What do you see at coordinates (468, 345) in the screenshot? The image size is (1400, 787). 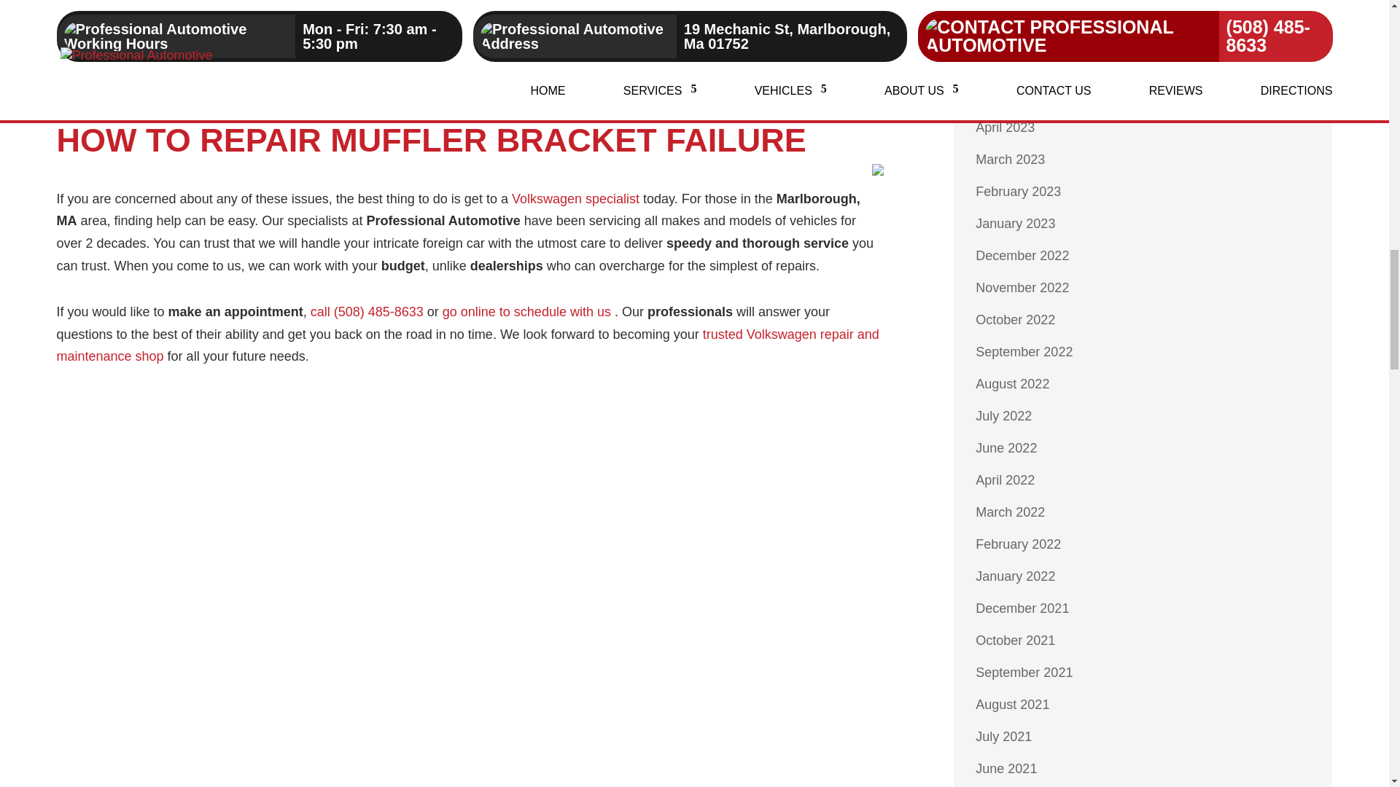 I see `Professional Automotive` at bounding box center [468, 345].